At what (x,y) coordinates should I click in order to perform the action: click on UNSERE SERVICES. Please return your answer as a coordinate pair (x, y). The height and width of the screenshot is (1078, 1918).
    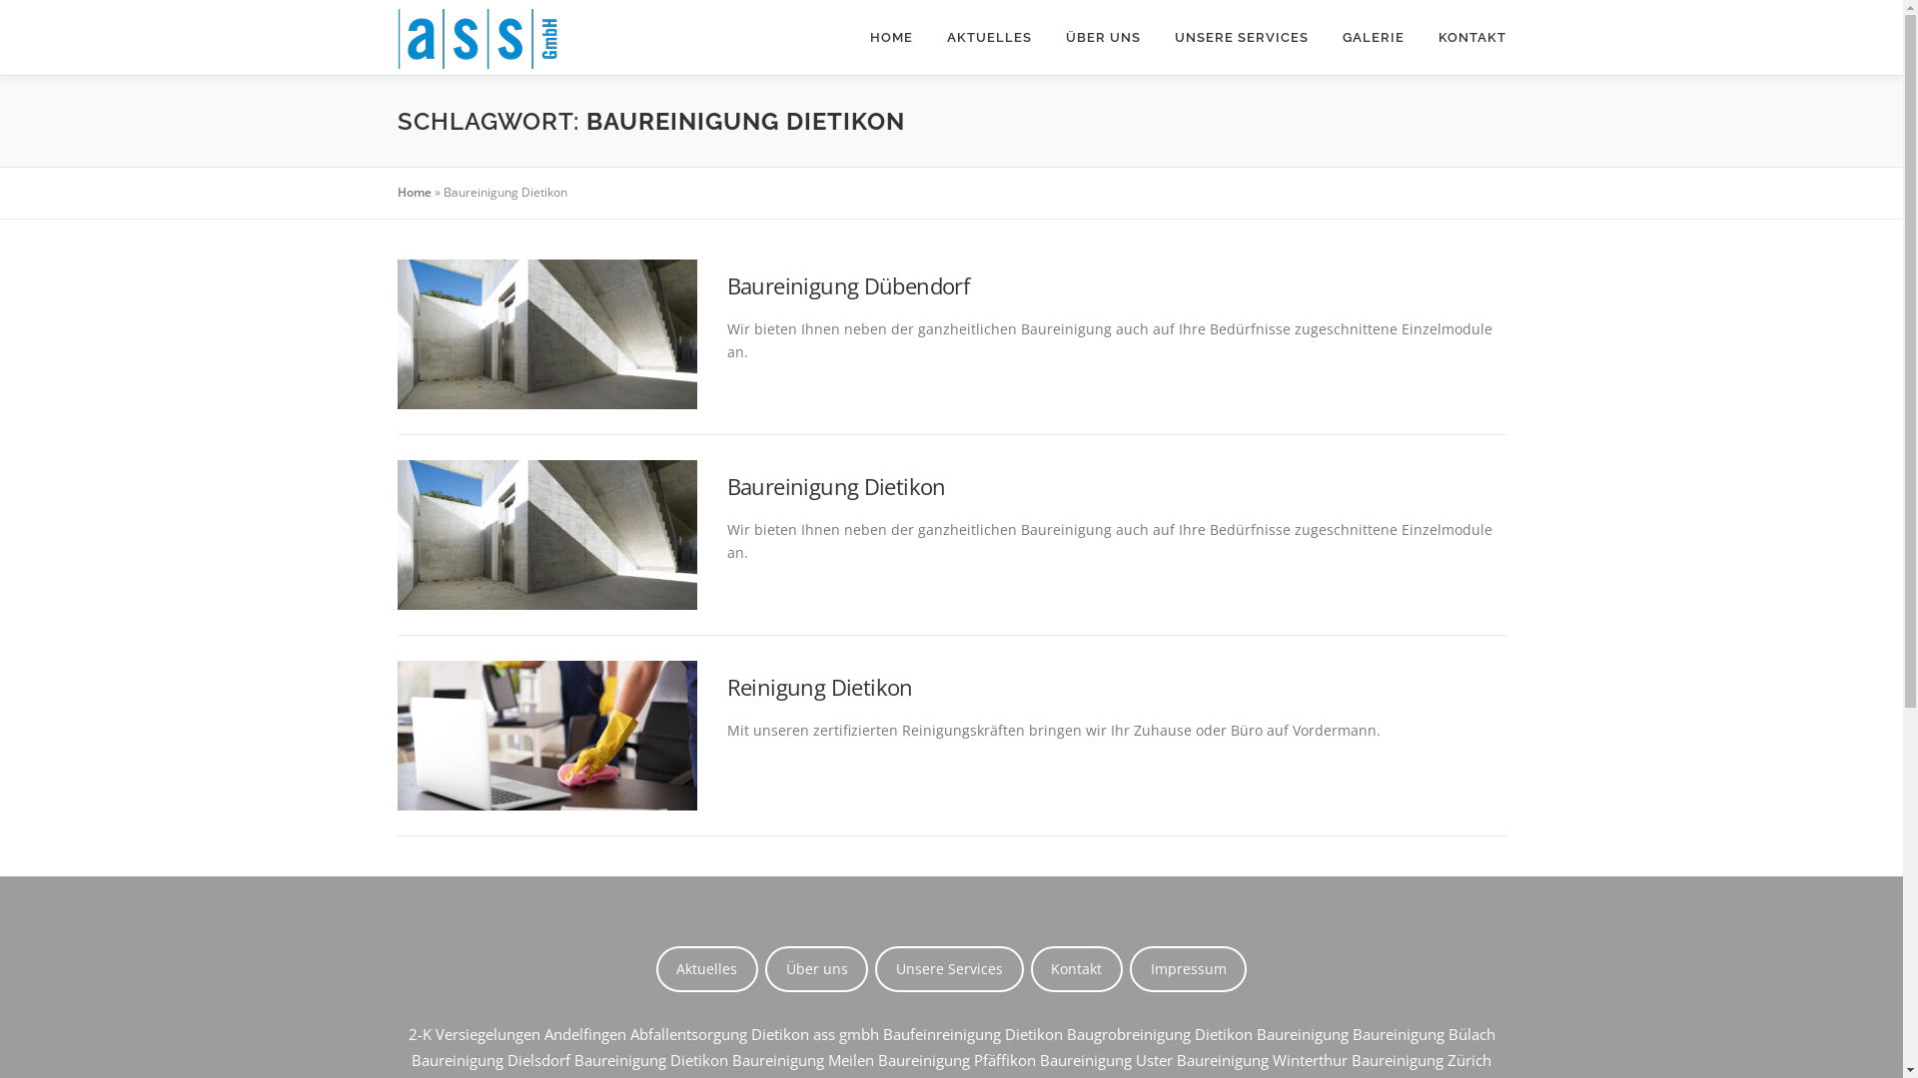
    Looking at the image, I should click on (1241, 38).